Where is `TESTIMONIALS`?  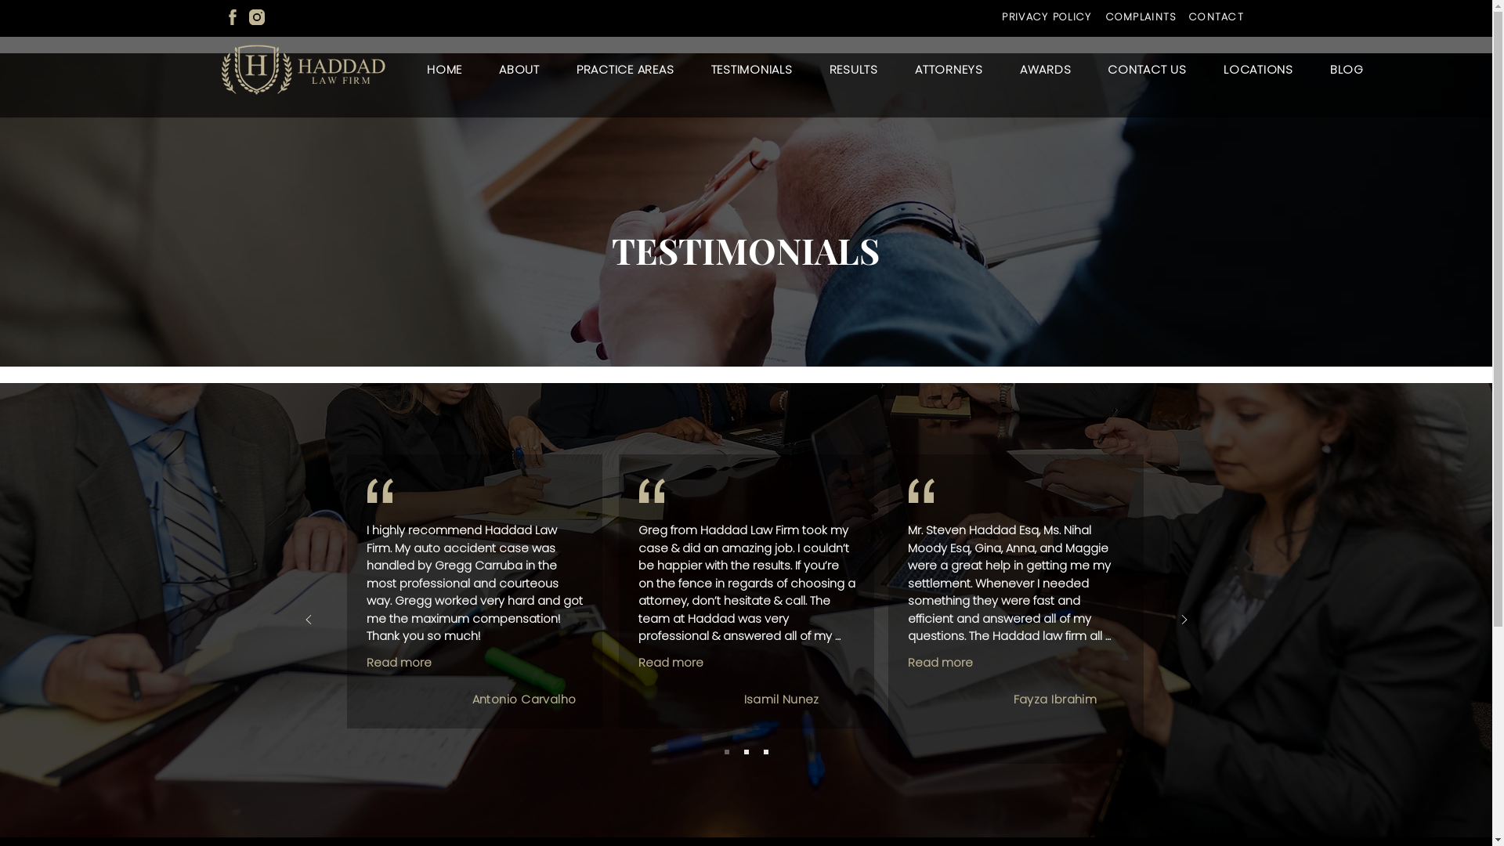
TESTIMONIALS is located at coordinates (752, 69).